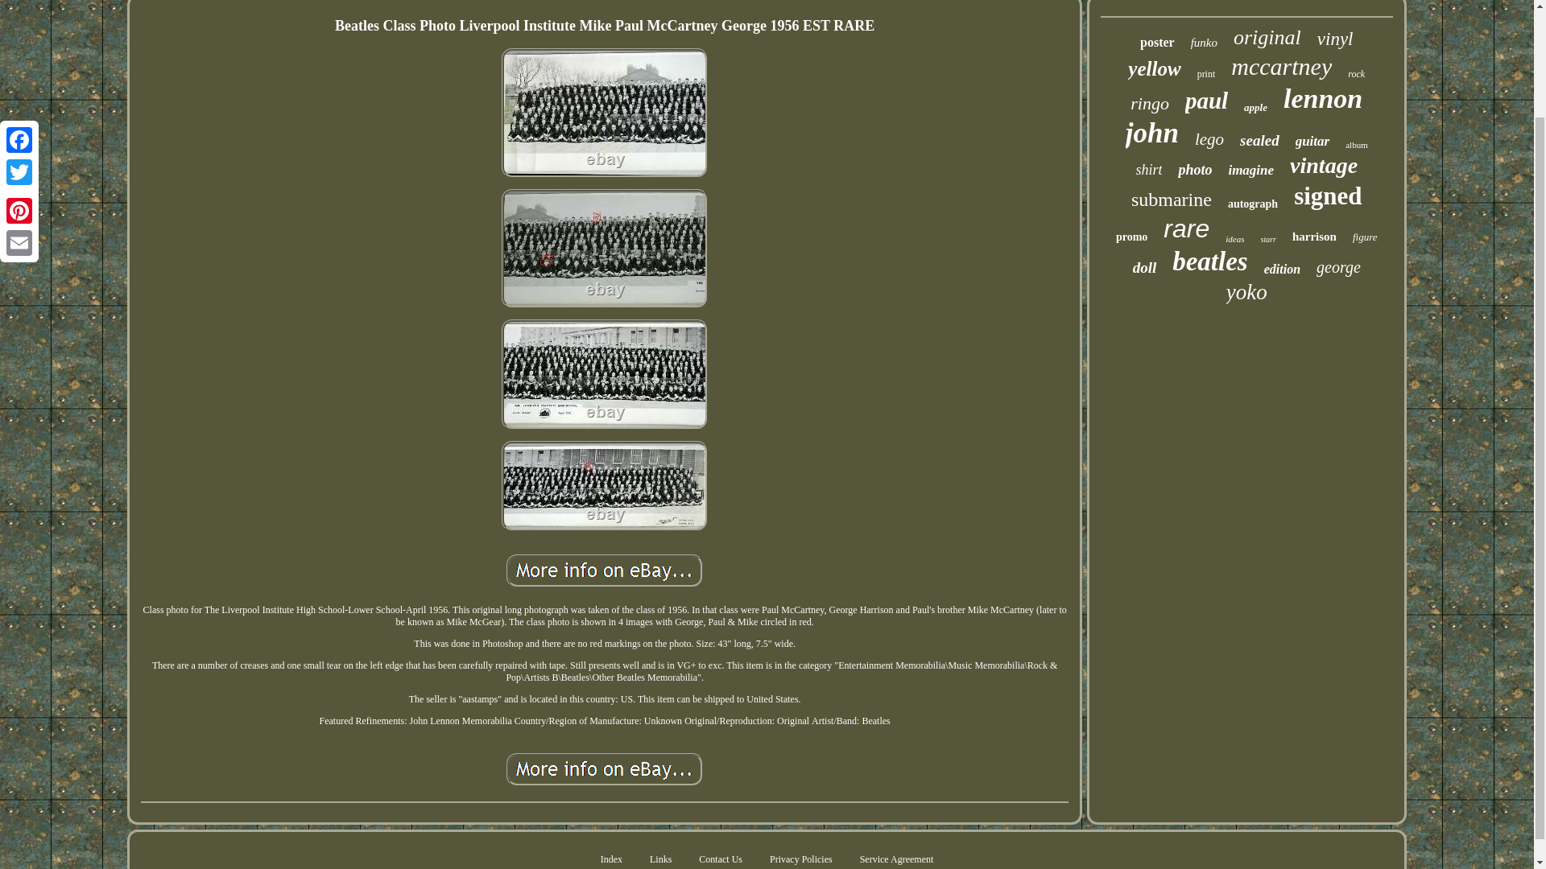 Image resolution: width=1546 pixels, height=869 pixels. What do you see at coordinates (1328, 196) in the screenshot?
I see `signed` at bounding box center [1328, 196].